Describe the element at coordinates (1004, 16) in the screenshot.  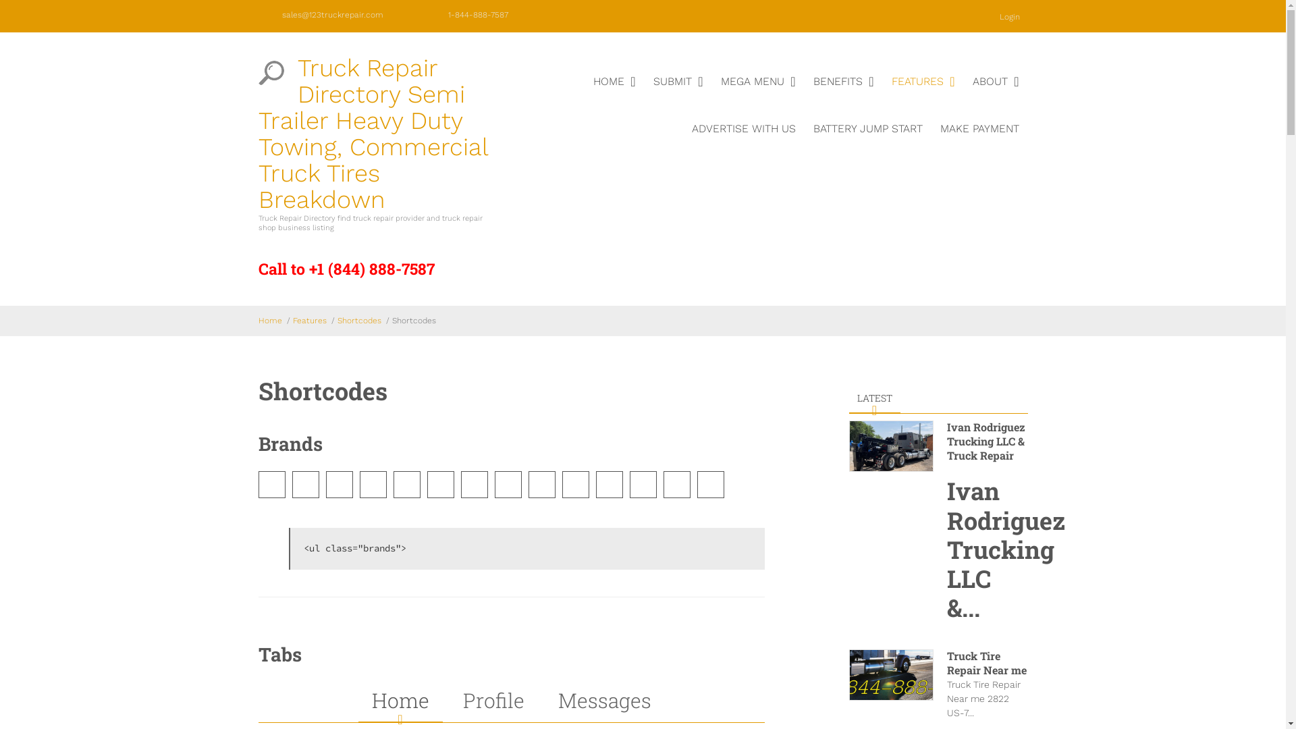
I see `Login` at that location.